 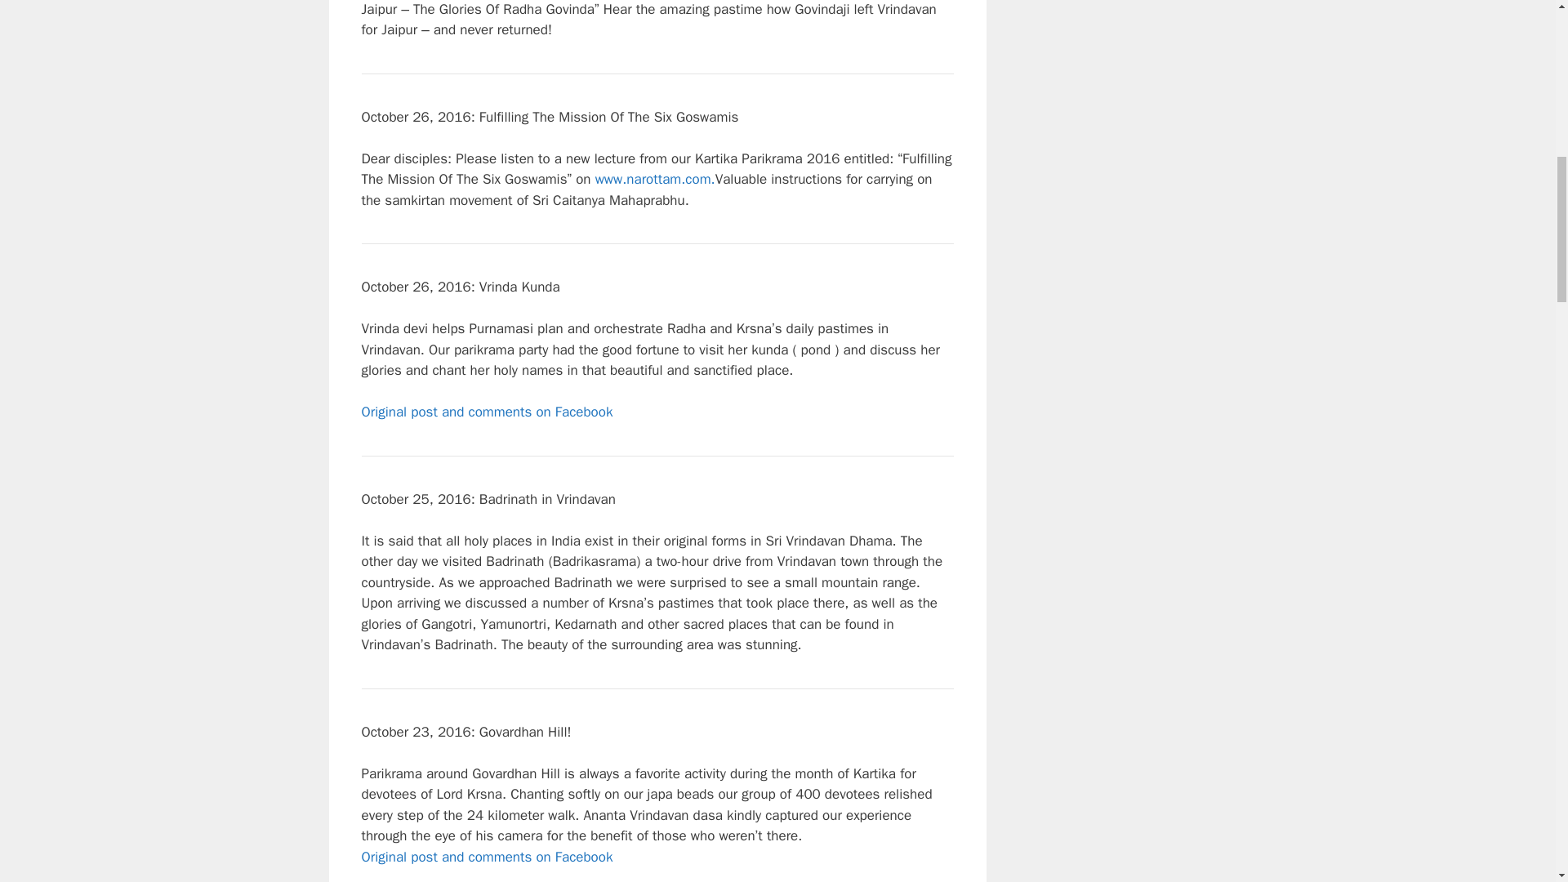 I want to click on Original post and comments on Facebook, so click(x=487, y=856).